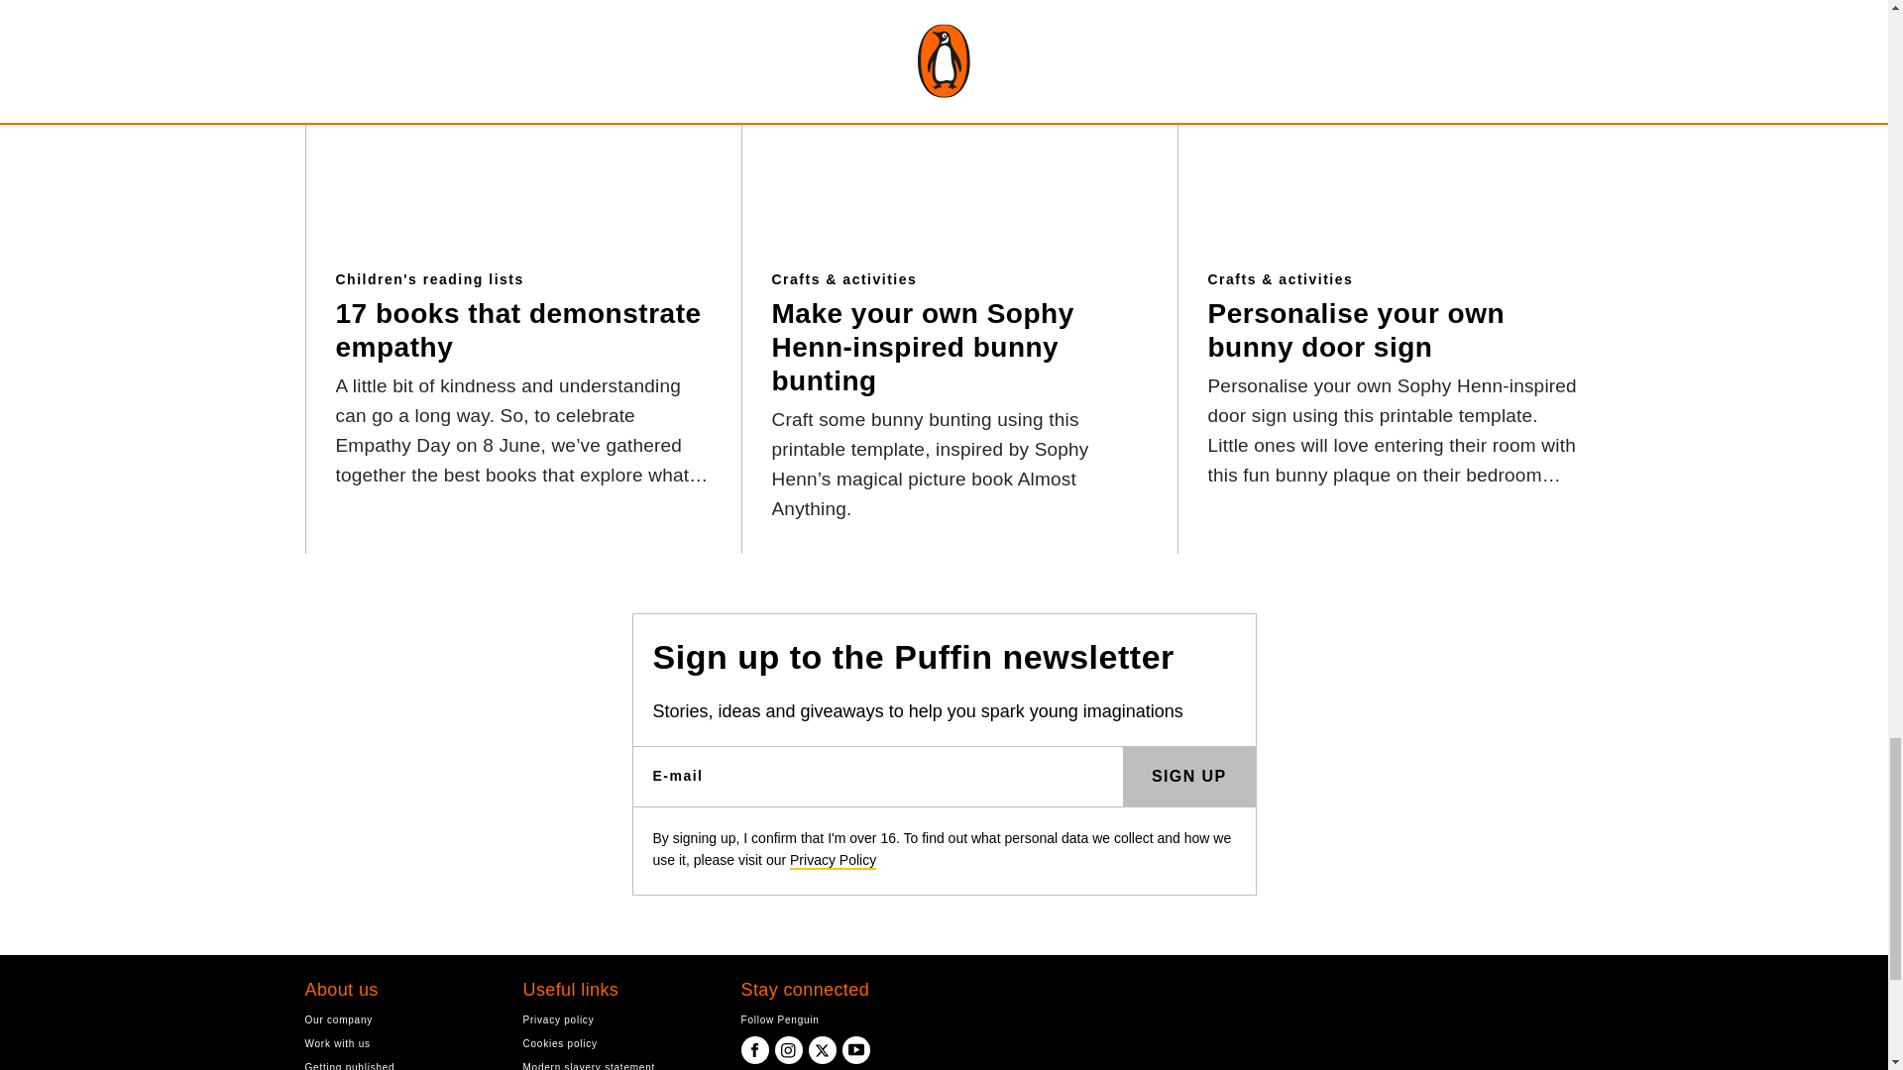  I want to click on Privacy policy, so click(617, 1018).